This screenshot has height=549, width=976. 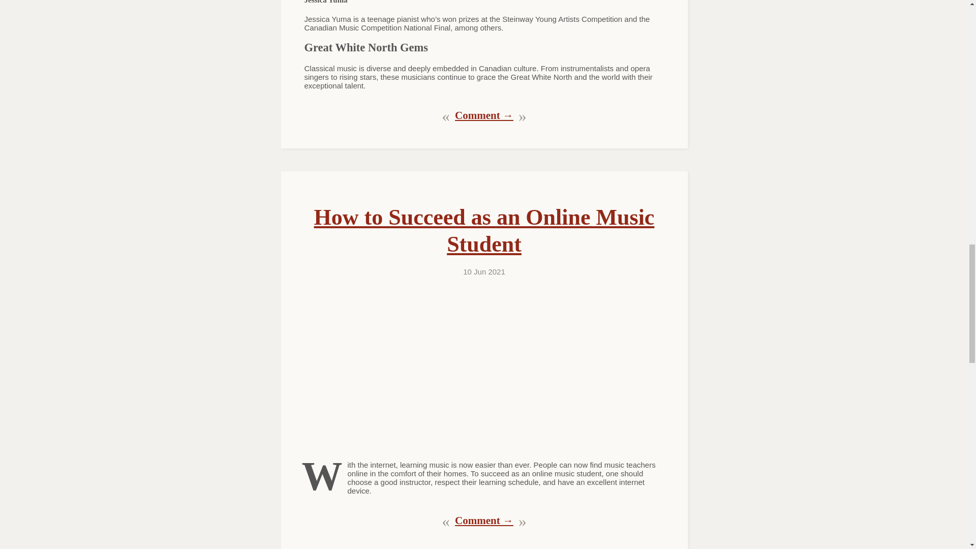 What do you see at coordinates (484, 231) in the screenshot?
I see `How to Succeed as an Online Music Student` at bounding box center [484, 231].